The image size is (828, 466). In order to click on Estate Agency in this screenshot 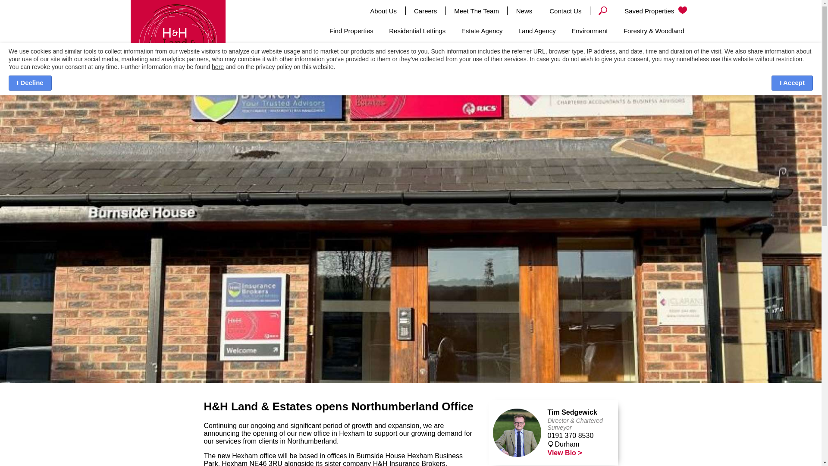, I will do `click(482, 31)`.